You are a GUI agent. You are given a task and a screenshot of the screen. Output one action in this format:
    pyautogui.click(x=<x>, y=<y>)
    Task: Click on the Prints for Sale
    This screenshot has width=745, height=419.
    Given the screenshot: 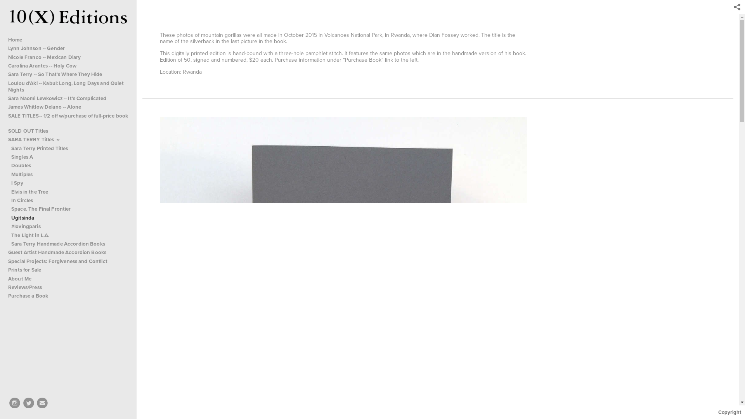 What is the action you would take?
    pyautogui.click(x=68, y=270)
    